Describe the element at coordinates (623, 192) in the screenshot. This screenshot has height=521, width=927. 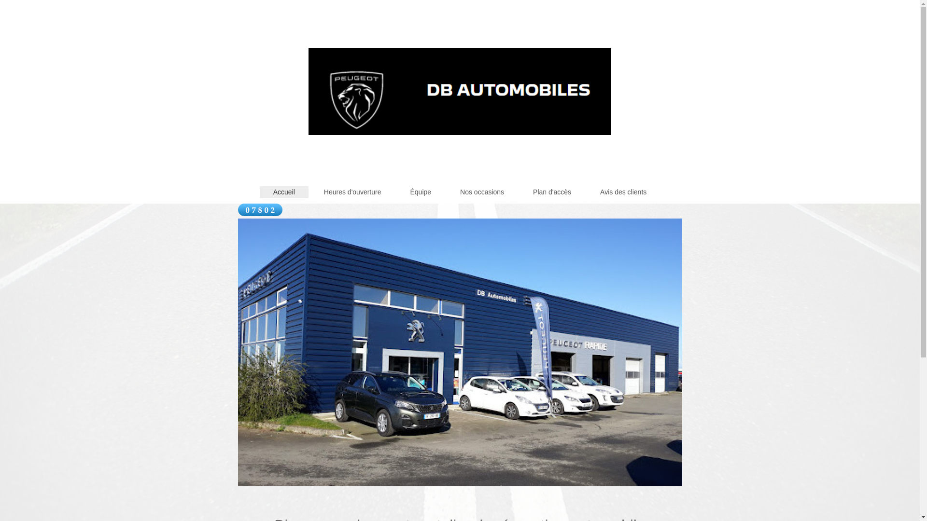
I see `Avis des clients` at that location.